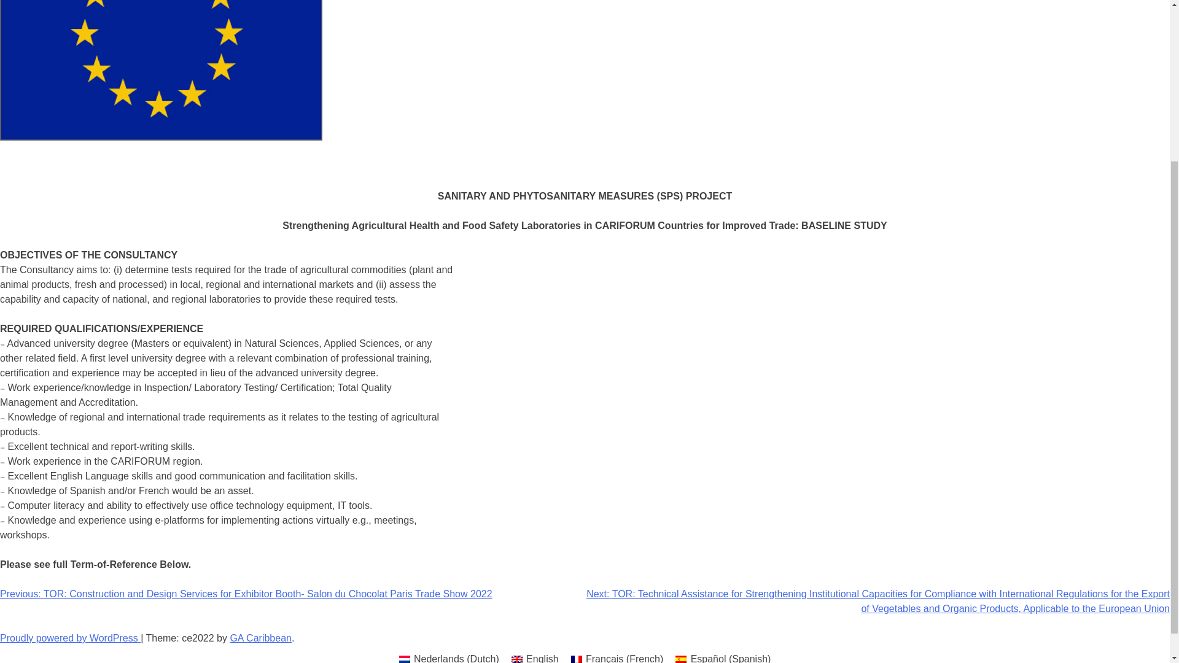 The image size is (1179, 663). I want to click on GA Caribbean, so click(260, 638).